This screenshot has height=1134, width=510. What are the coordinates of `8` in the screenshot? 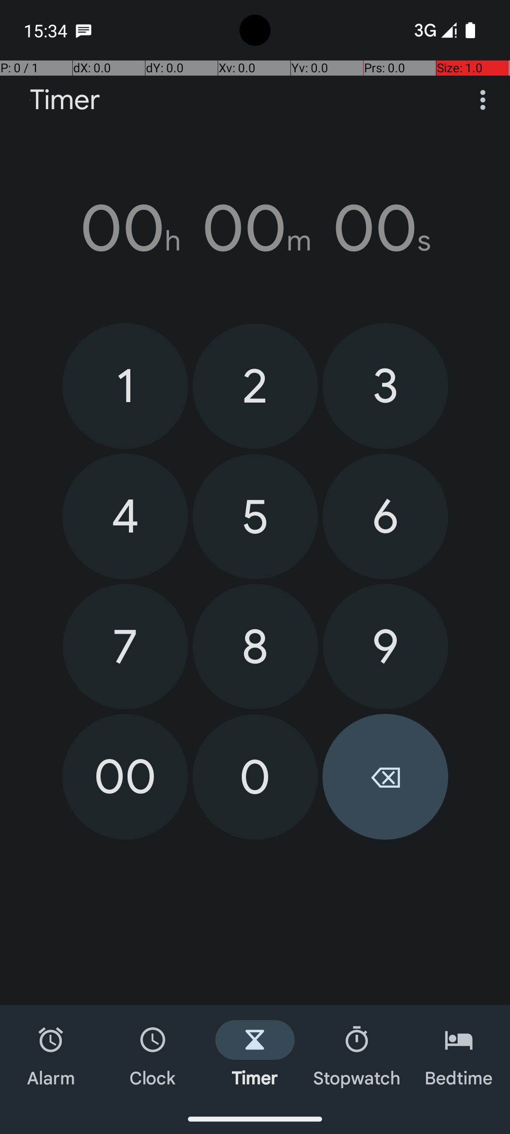 It's located at (255, 646).